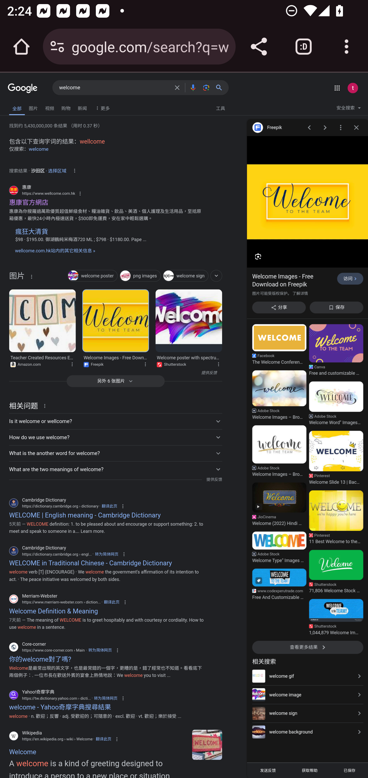 The width and height of the screenshot is (368, 778). Describe the element at coordinates (74, 170) in the screenshot. I see `位置信息使用方式` at that location.